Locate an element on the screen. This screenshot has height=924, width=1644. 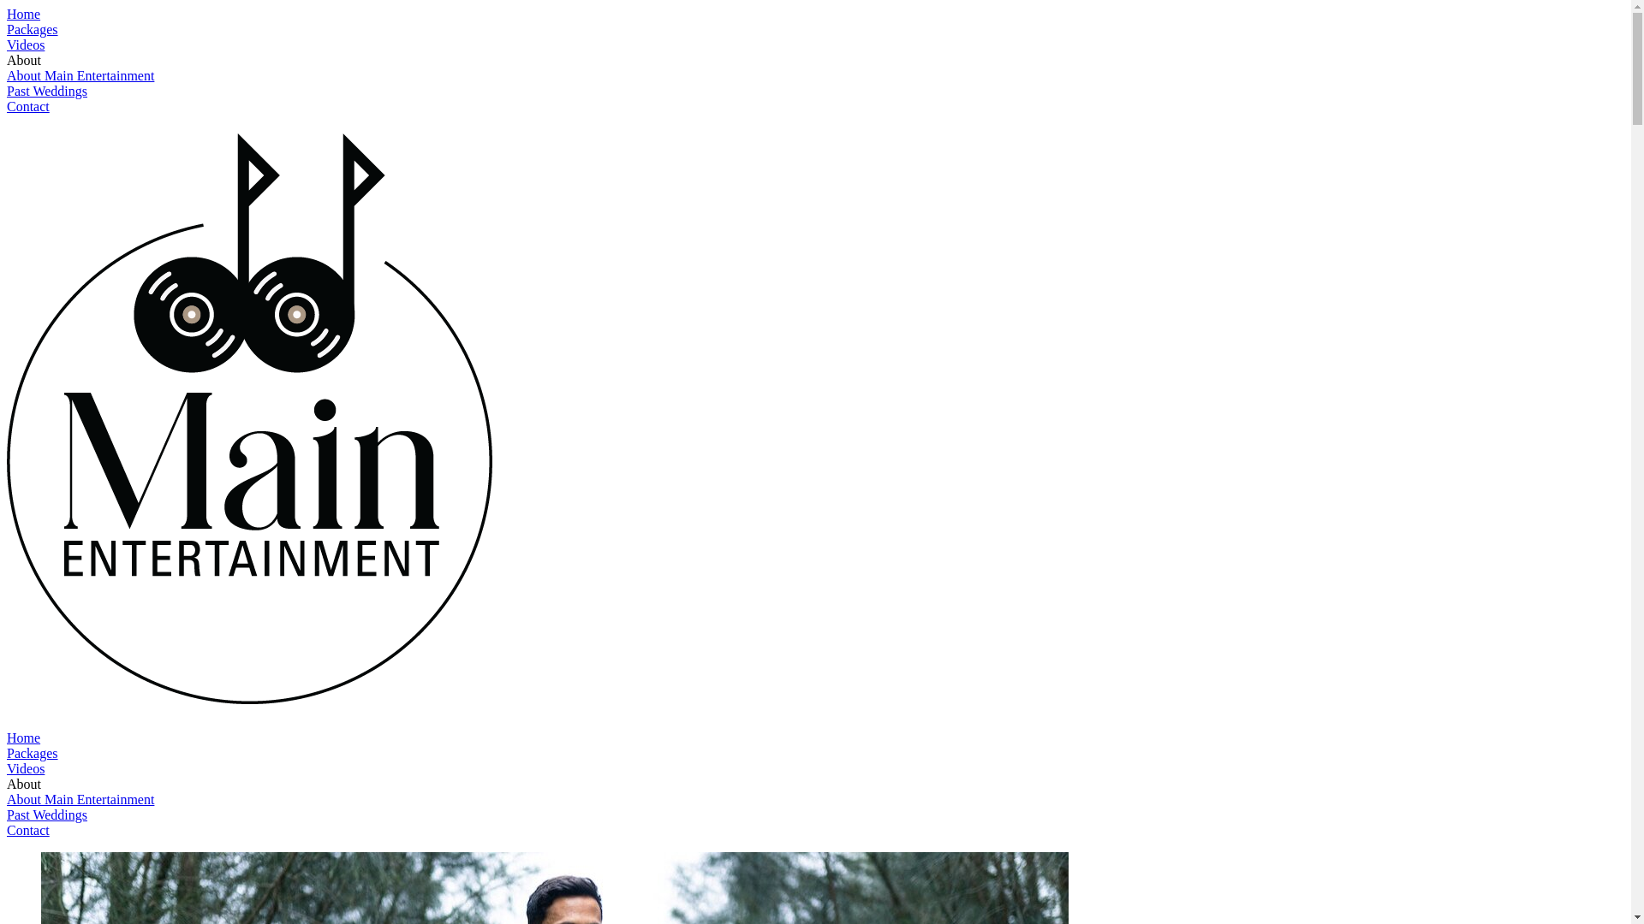
Contact is located at coordinates (28, 830).